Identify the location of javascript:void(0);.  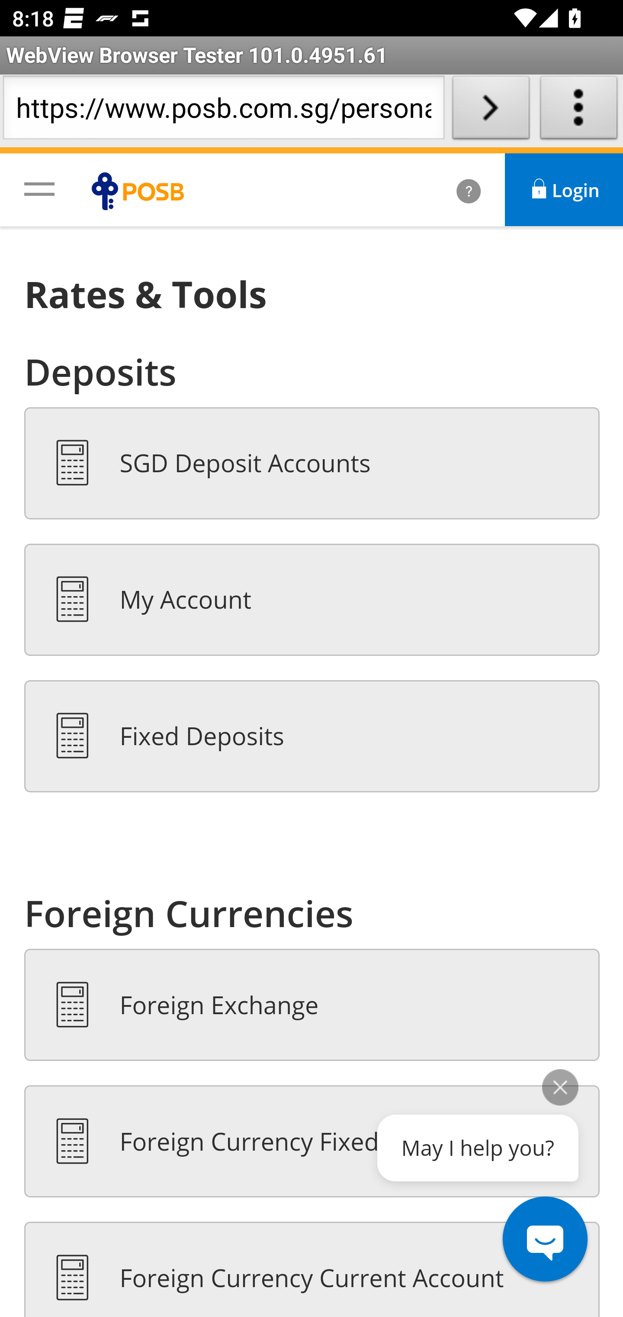
(39, 188).